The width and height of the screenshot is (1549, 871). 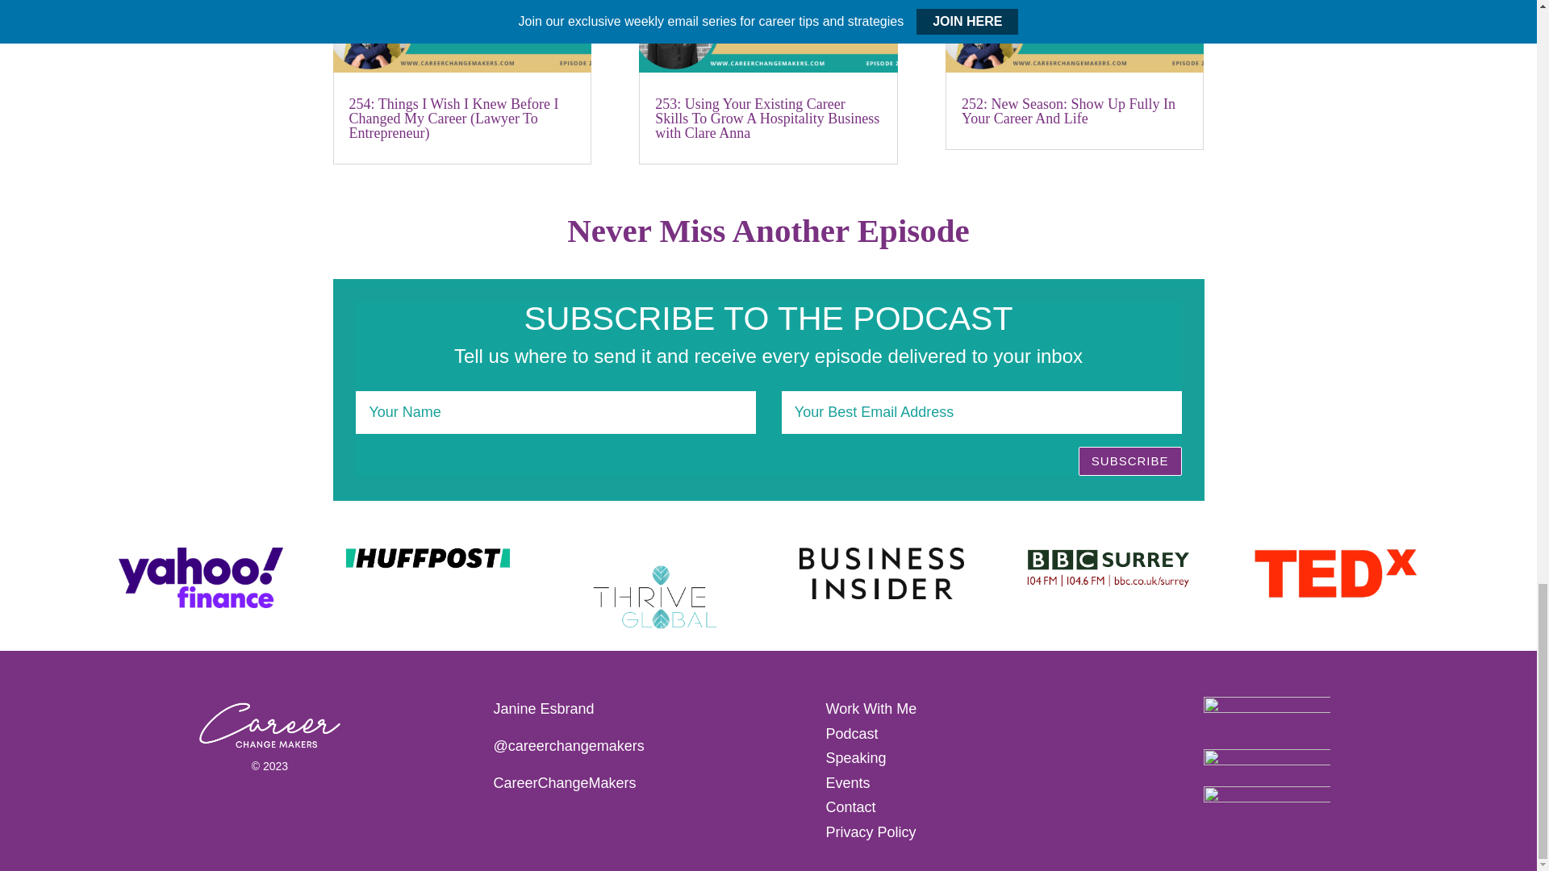 What do you see at coordinates (1267, 805) in the screenshot?
I see `listen-on-Stitcher-badge` at bounding box center [1267, 805].